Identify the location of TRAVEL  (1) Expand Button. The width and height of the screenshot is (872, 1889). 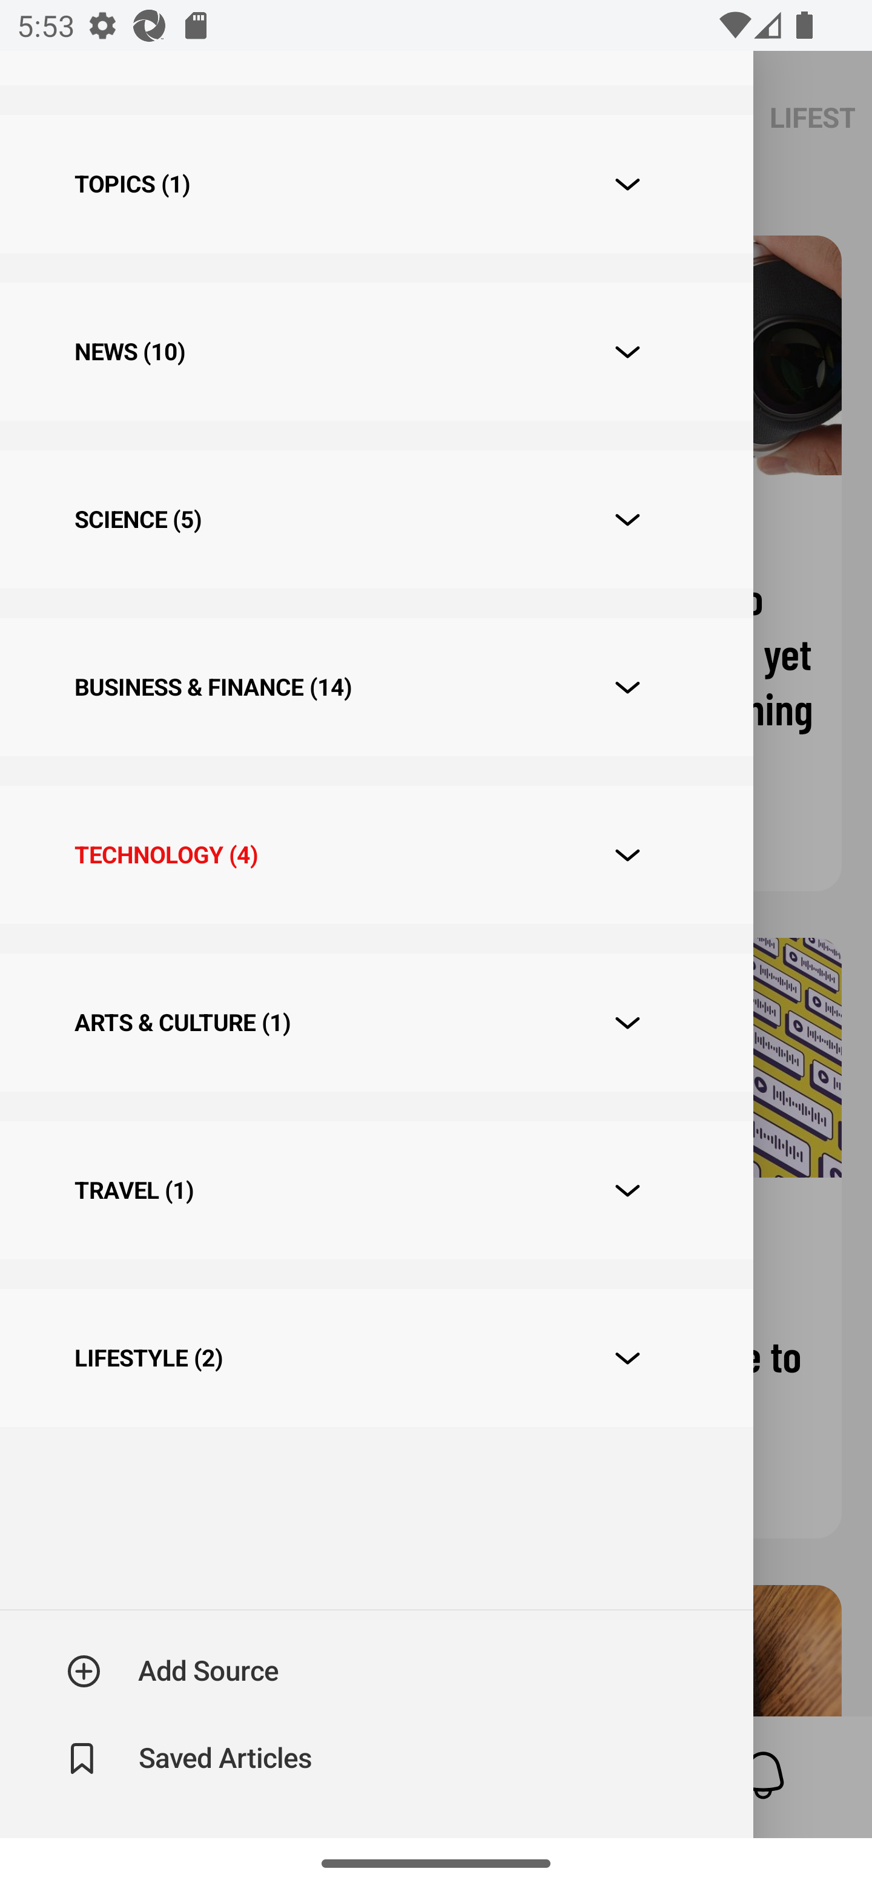
(376, 1191).